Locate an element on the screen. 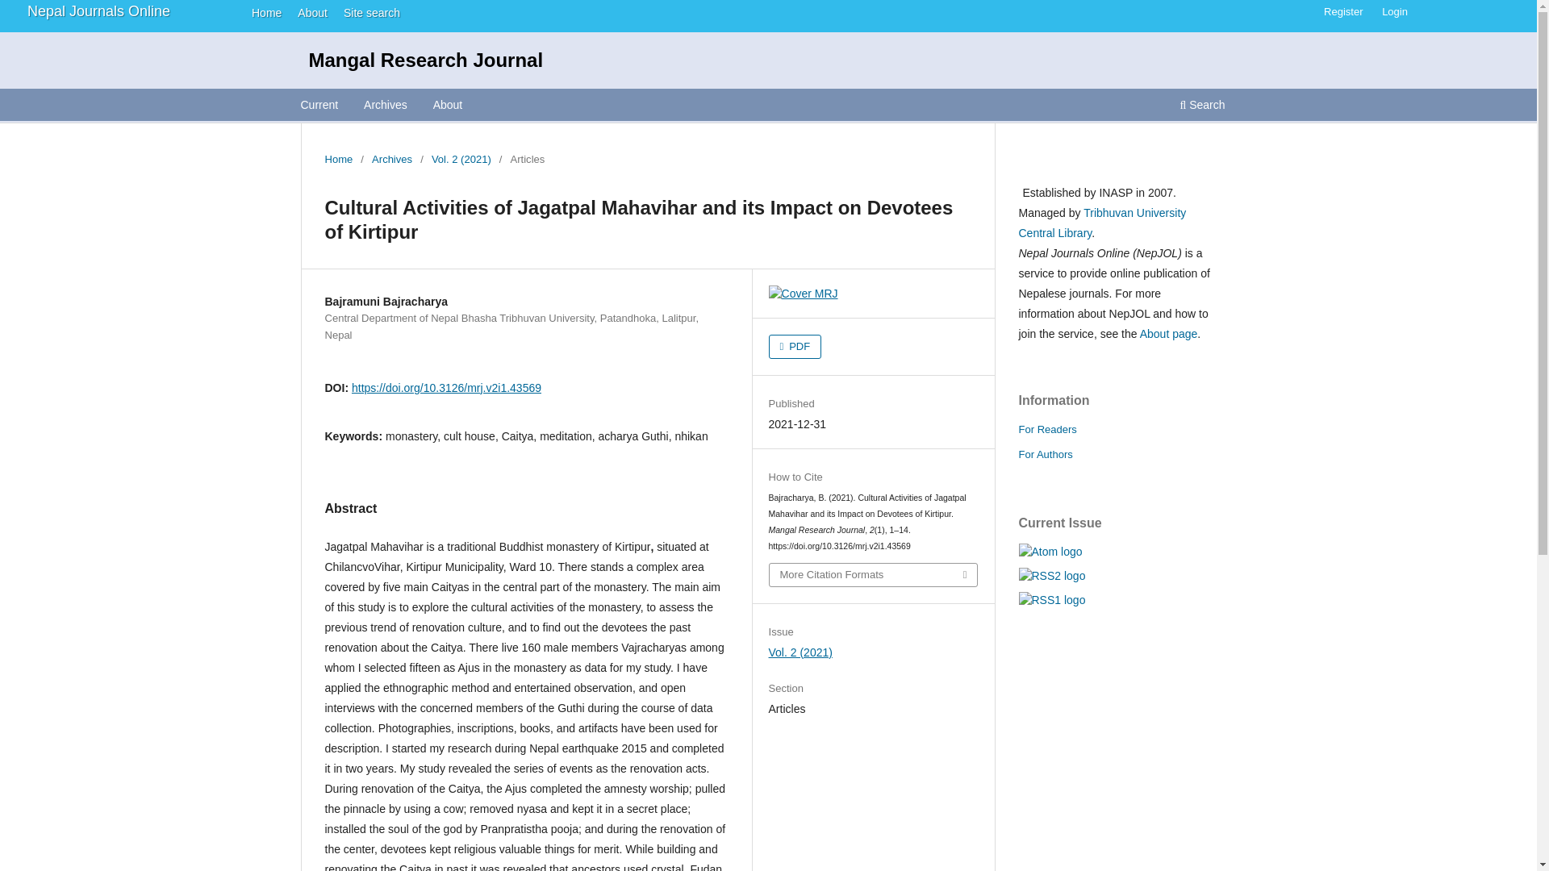  Current is located at coordinates (319, 106).